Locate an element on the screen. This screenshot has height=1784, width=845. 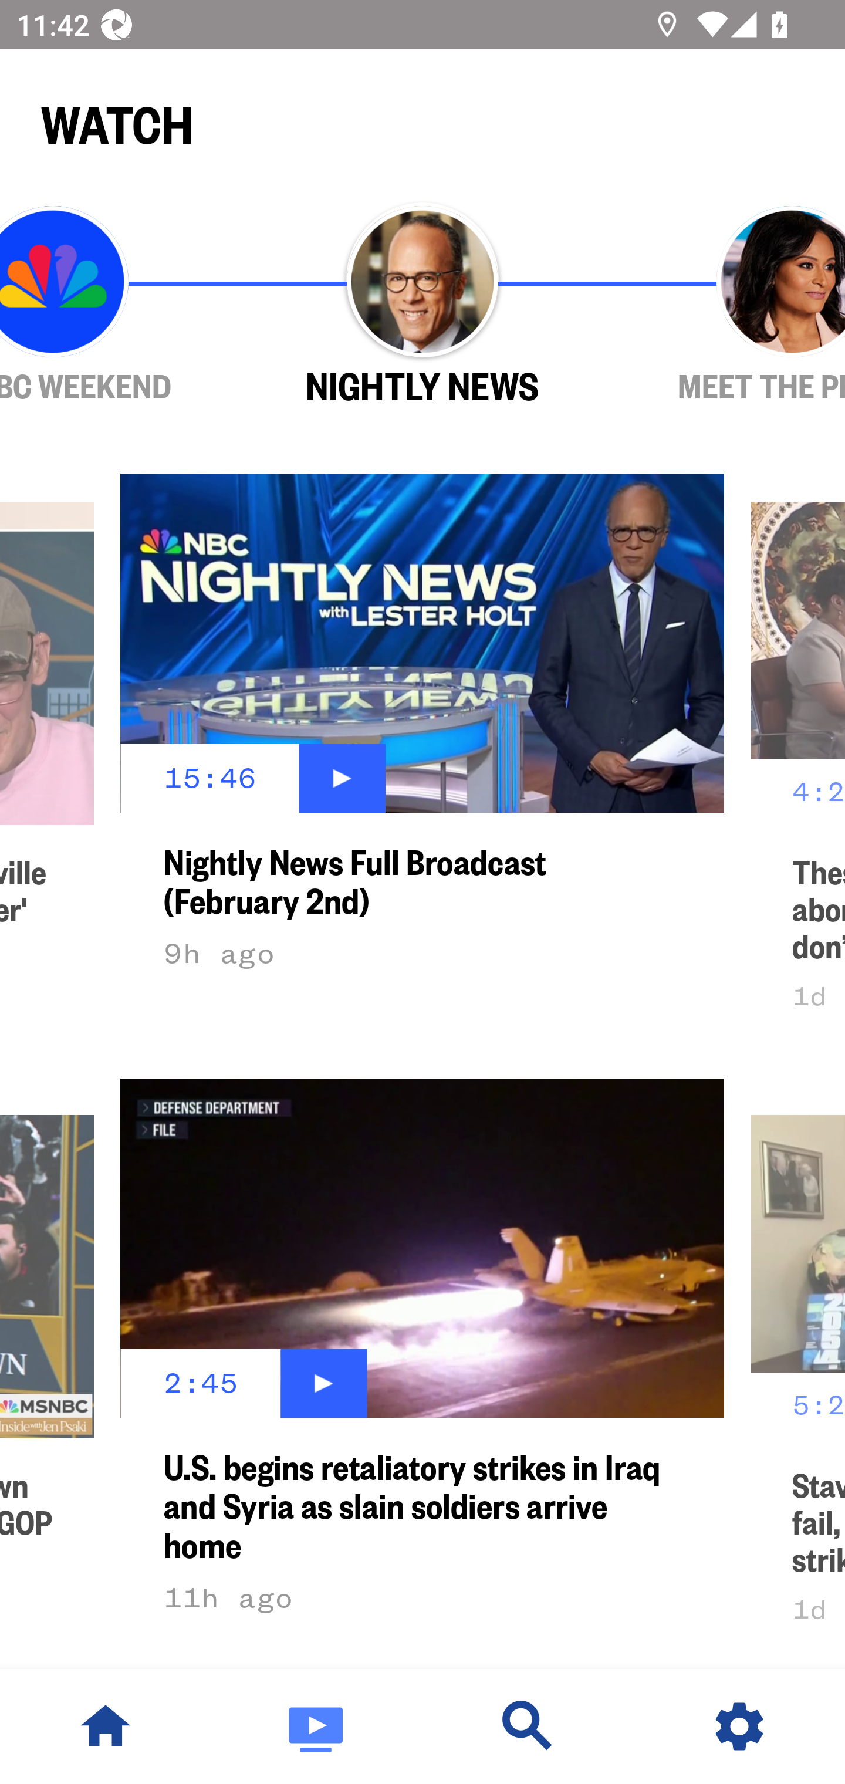
MSNBC WEEKEND is located at coordinates (119, 306).